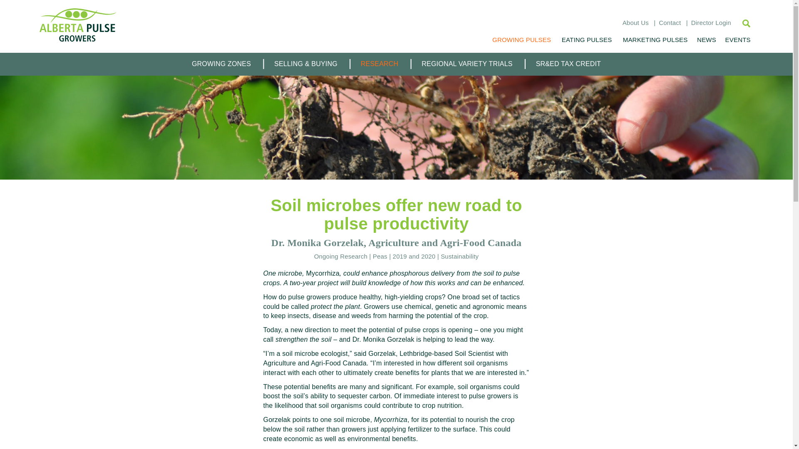 The width and height of the screenshot is (799, 449). I want to click on SEARCH, so click(742, 23).